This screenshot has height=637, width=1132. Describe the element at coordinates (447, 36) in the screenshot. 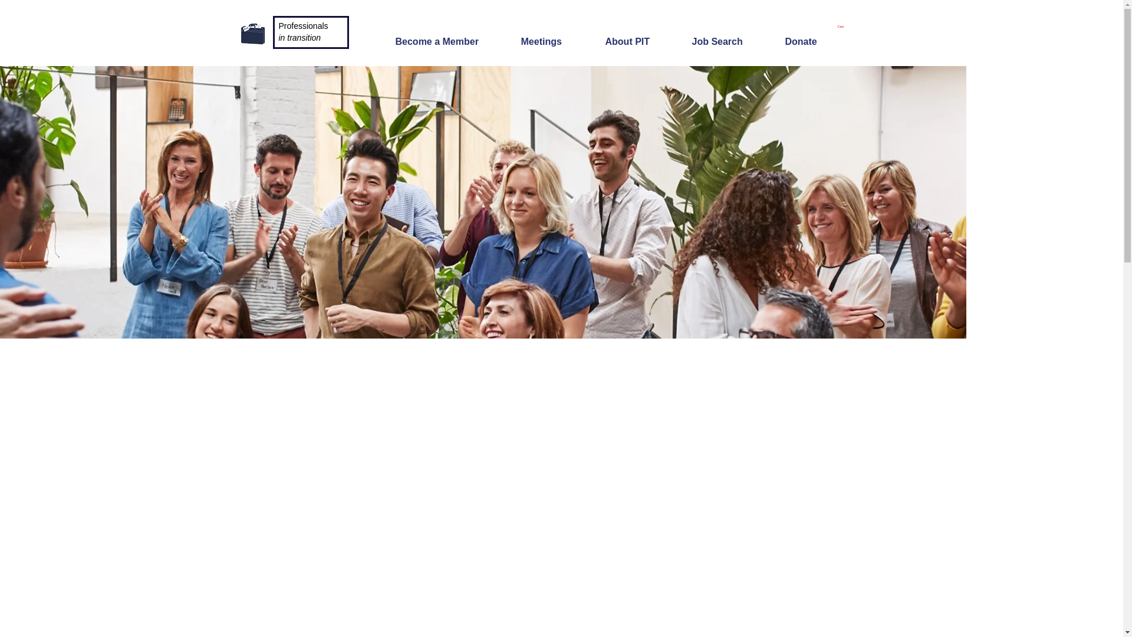

I see `Become a Member` at that location.